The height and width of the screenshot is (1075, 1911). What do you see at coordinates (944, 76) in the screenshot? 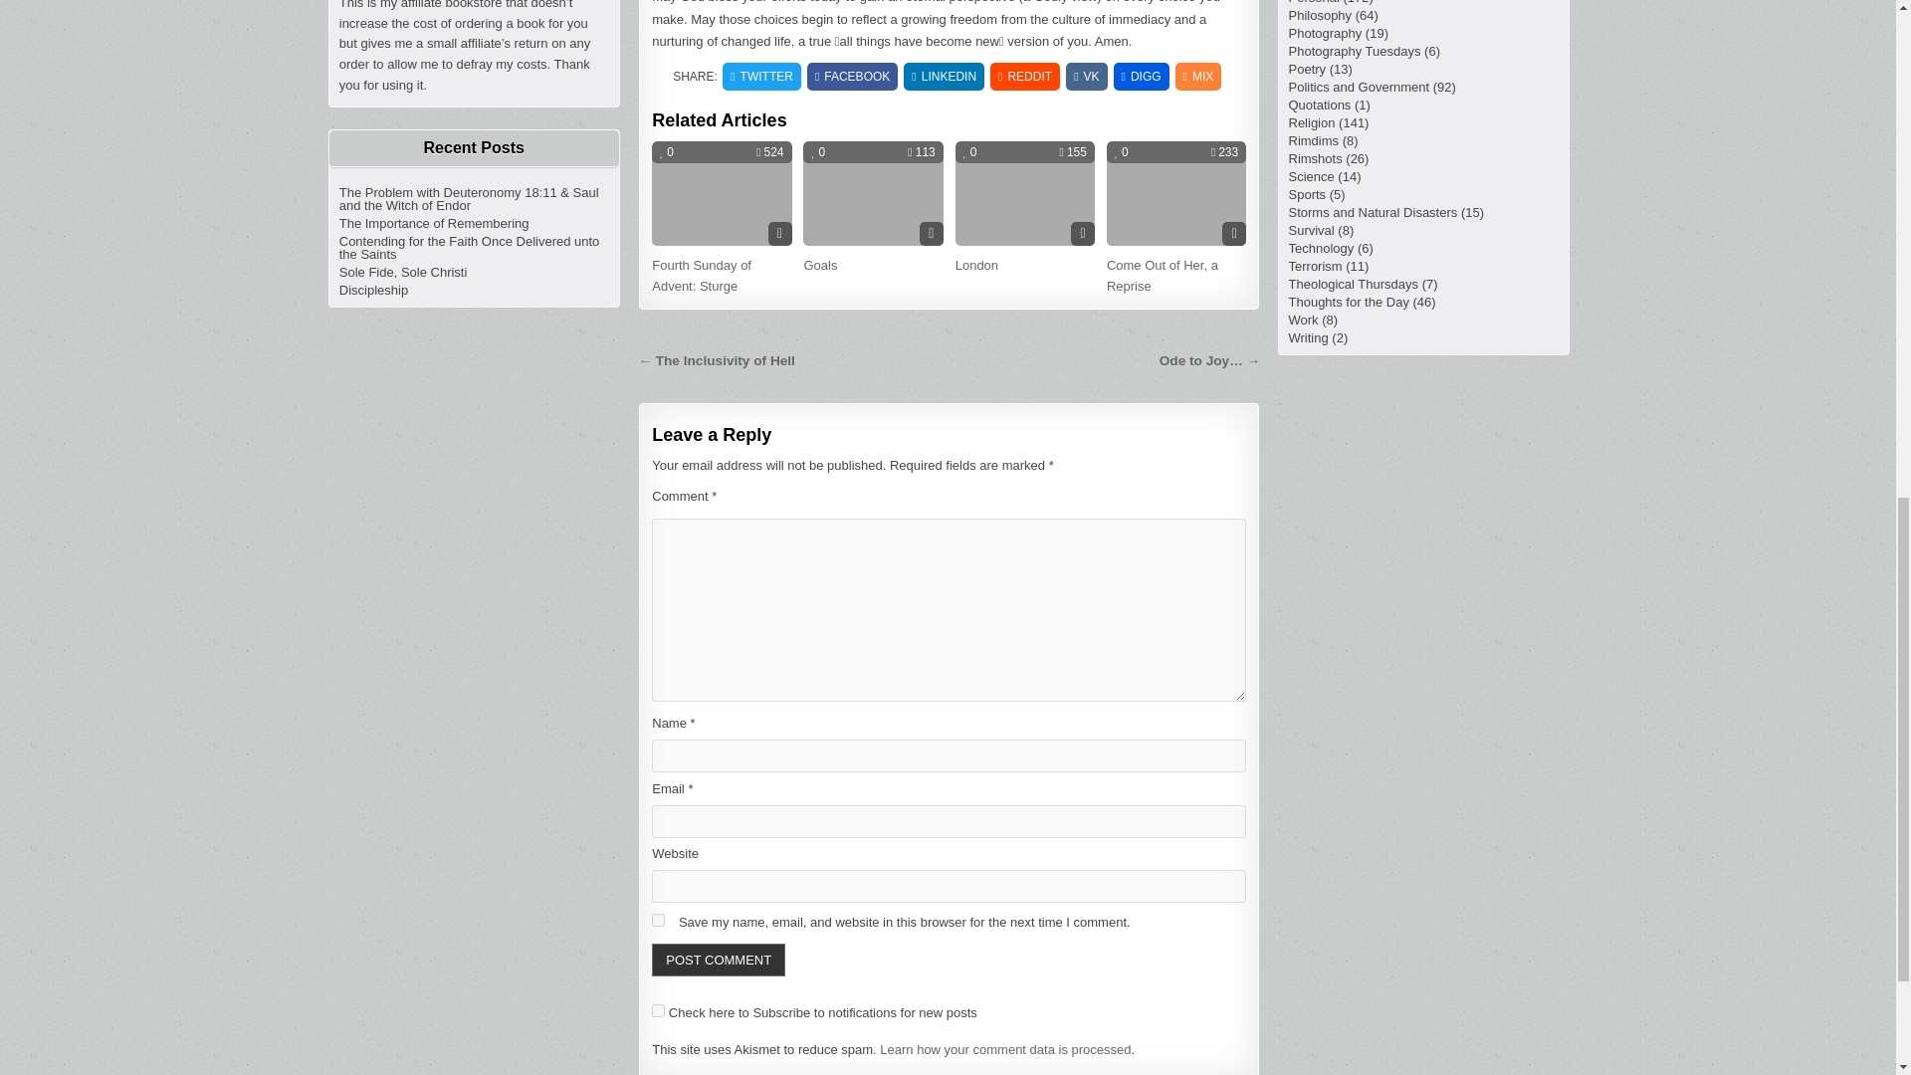
I see `LINKEDIN` at bounding box center [944, 76].